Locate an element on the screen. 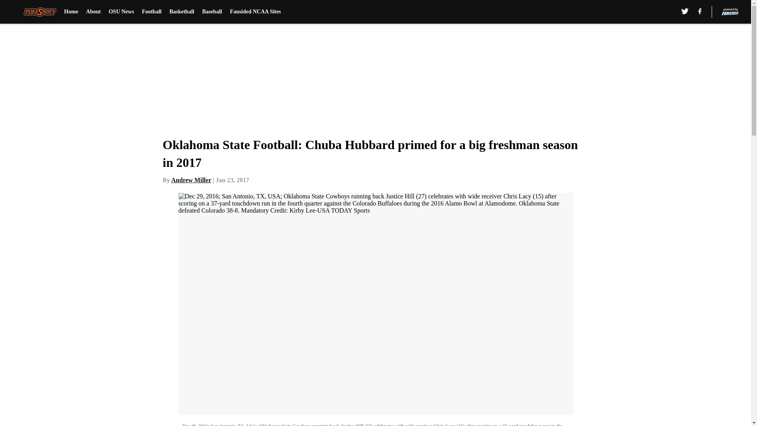 The image size is (757, 426). Fansided NCAA Sites is located at coordinates (255, 12).